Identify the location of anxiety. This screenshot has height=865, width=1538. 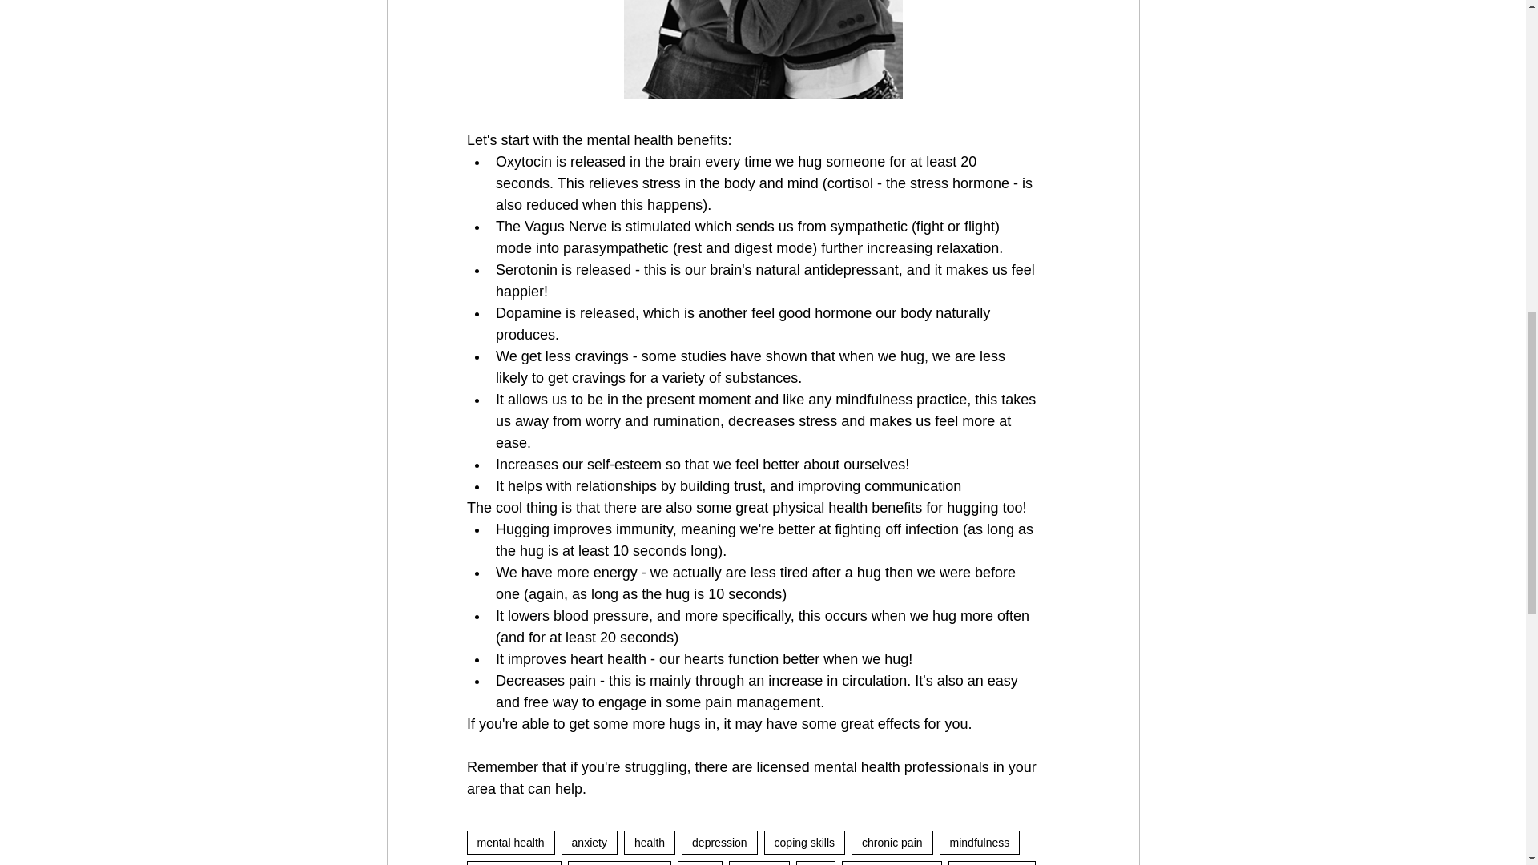
(590, 843).